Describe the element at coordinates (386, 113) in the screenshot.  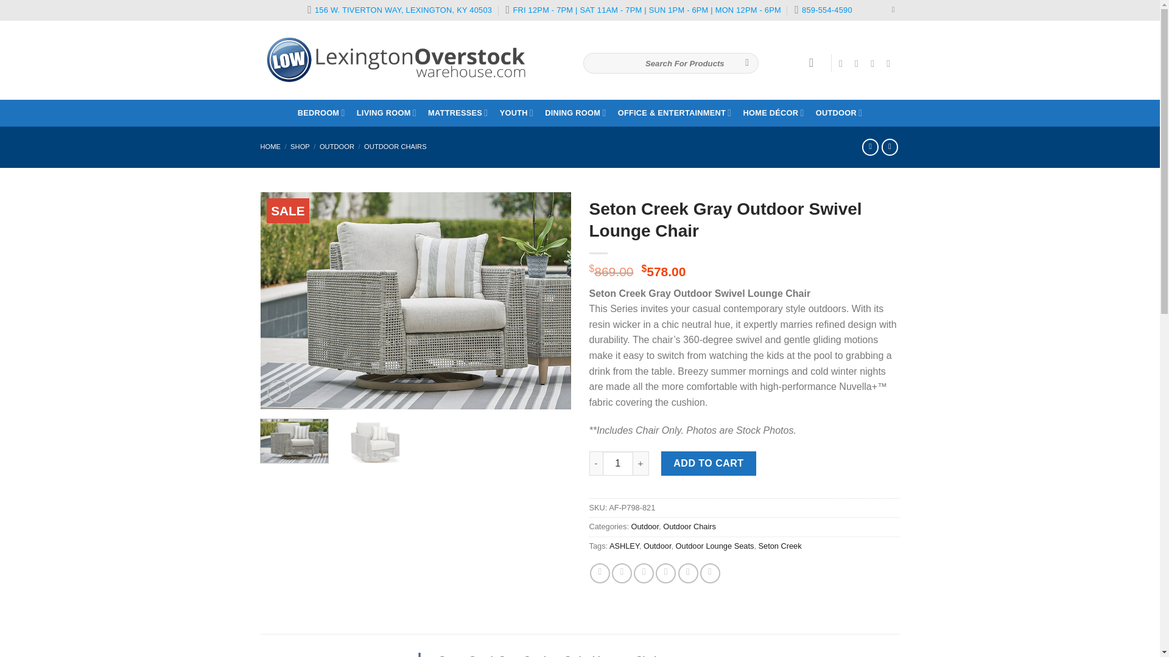
I see `LIVING ROOM` at that location.